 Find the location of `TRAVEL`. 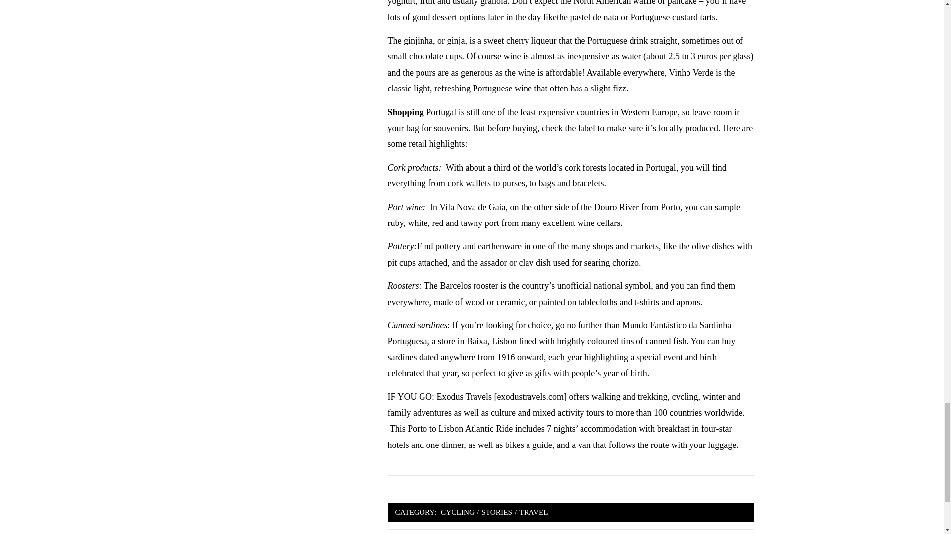

TRAVEL is located at coordinates (533, 512).